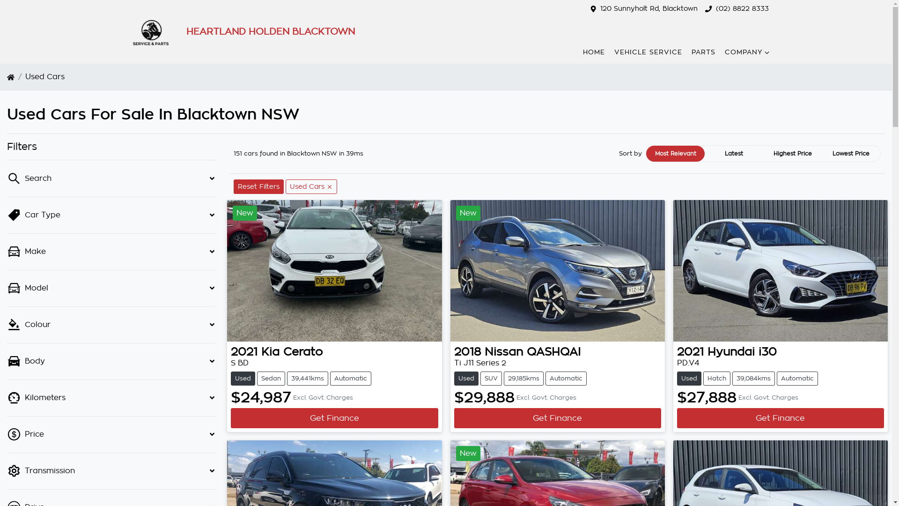 The width and height of the screenshot is (899, 506). What do you see at coordinates (236, 32) in the screenshot?
I see `HEARTLAND HOLDEN BLACKTOWN` at bounding box center [236, 32].